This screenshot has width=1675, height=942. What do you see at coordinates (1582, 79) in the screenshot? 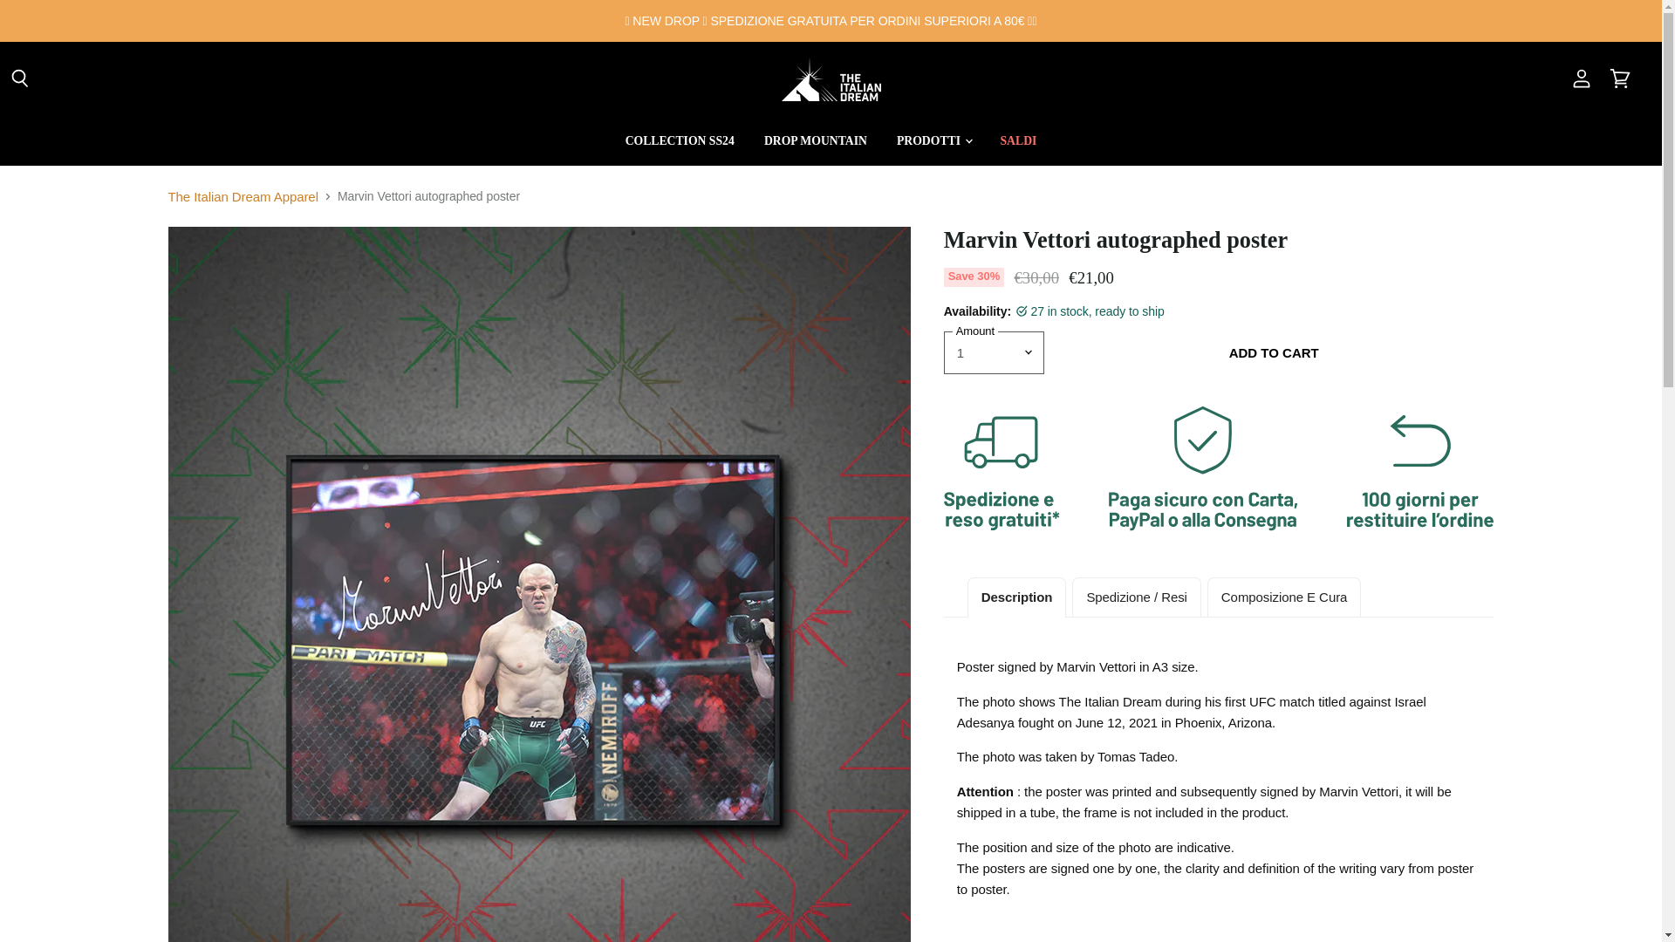
I see `View account` at bounding box center [1582, 79].